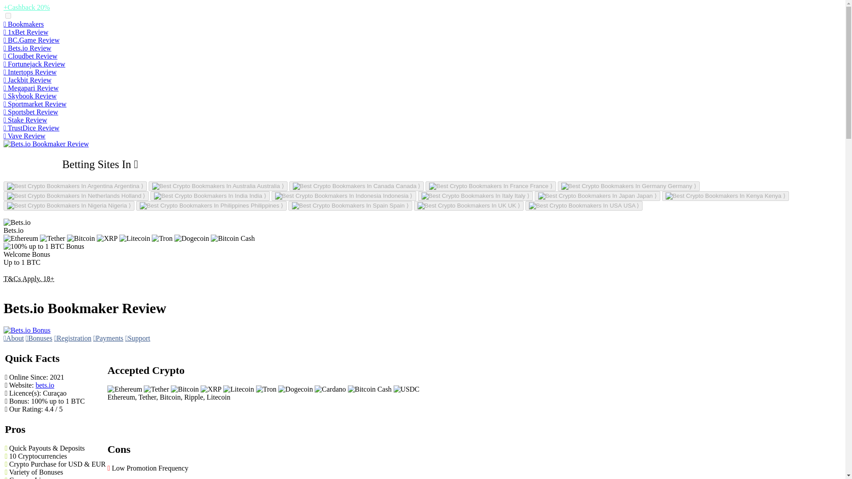  I want to click on Ethereum, so click(124, 389).